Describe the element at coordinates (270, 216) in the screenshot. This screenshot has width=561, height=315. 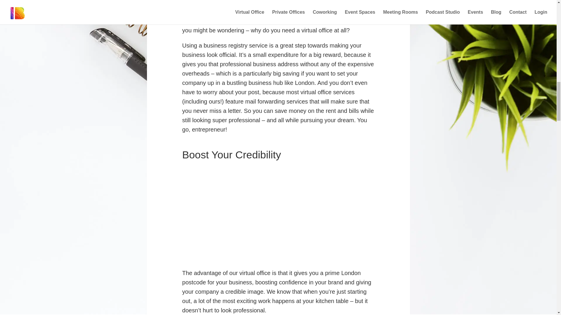
I see `boost business credibility with our virtual office in london` at that location.